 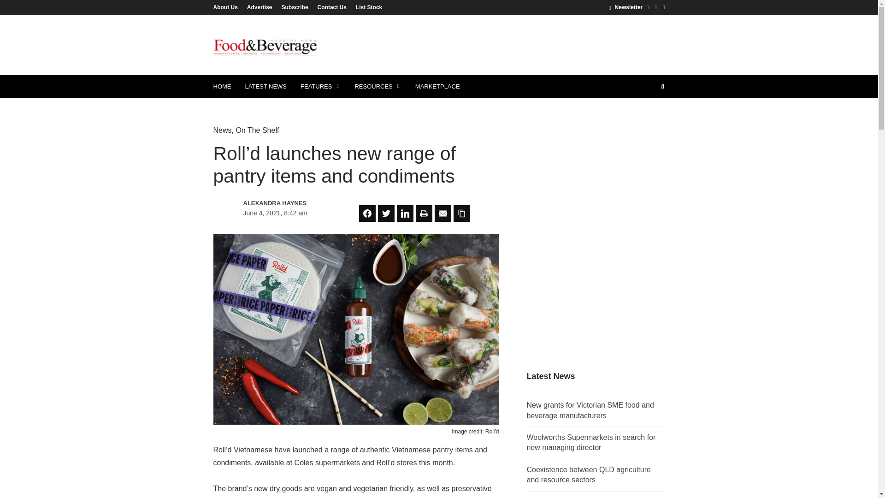 What do you see at coordinates (424, 213) in the screenshot?
I see `Share on Print` at bounding box center [424, 213].